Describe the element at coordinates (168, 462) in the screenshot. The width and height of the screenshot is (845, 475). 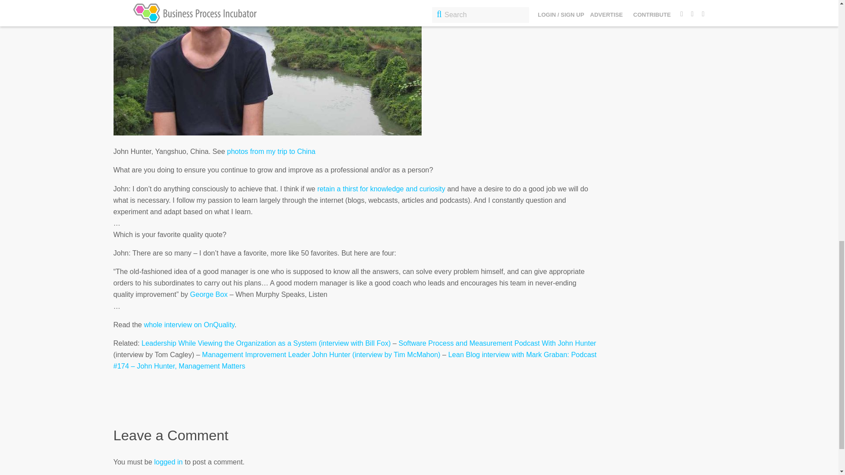
I see `logged in` at that location.